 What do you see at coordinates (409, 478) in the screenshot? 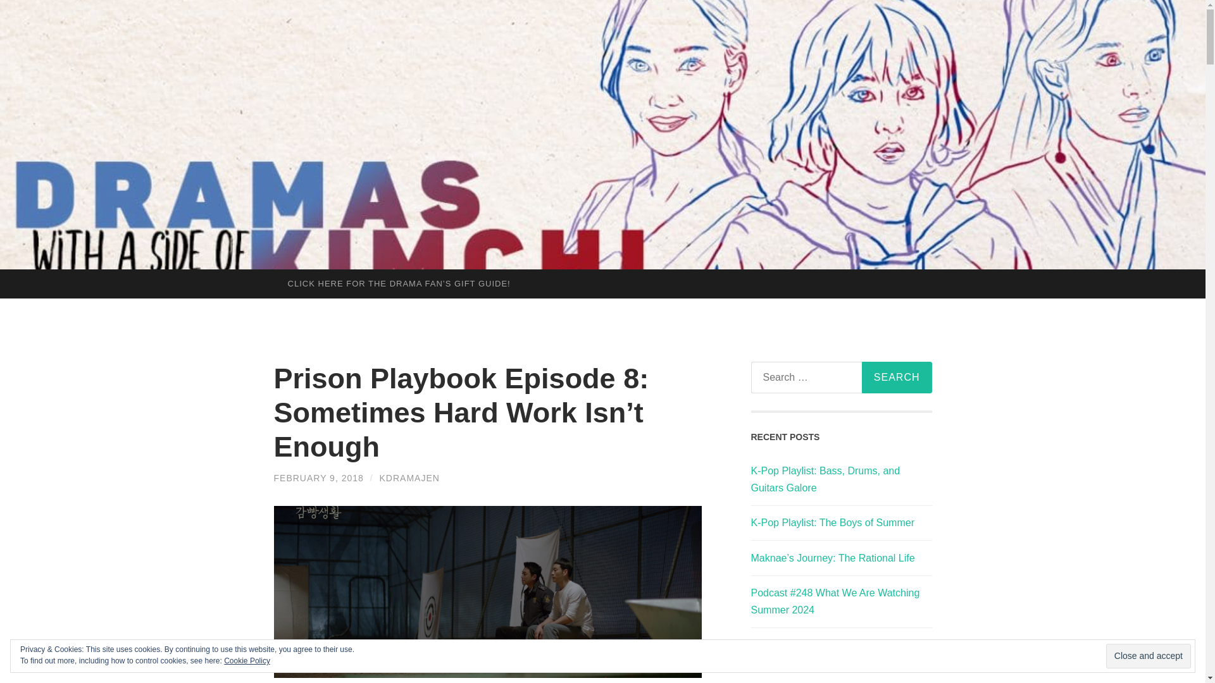
I see `KDRAMAJEN` at bounding box center [409, 478].